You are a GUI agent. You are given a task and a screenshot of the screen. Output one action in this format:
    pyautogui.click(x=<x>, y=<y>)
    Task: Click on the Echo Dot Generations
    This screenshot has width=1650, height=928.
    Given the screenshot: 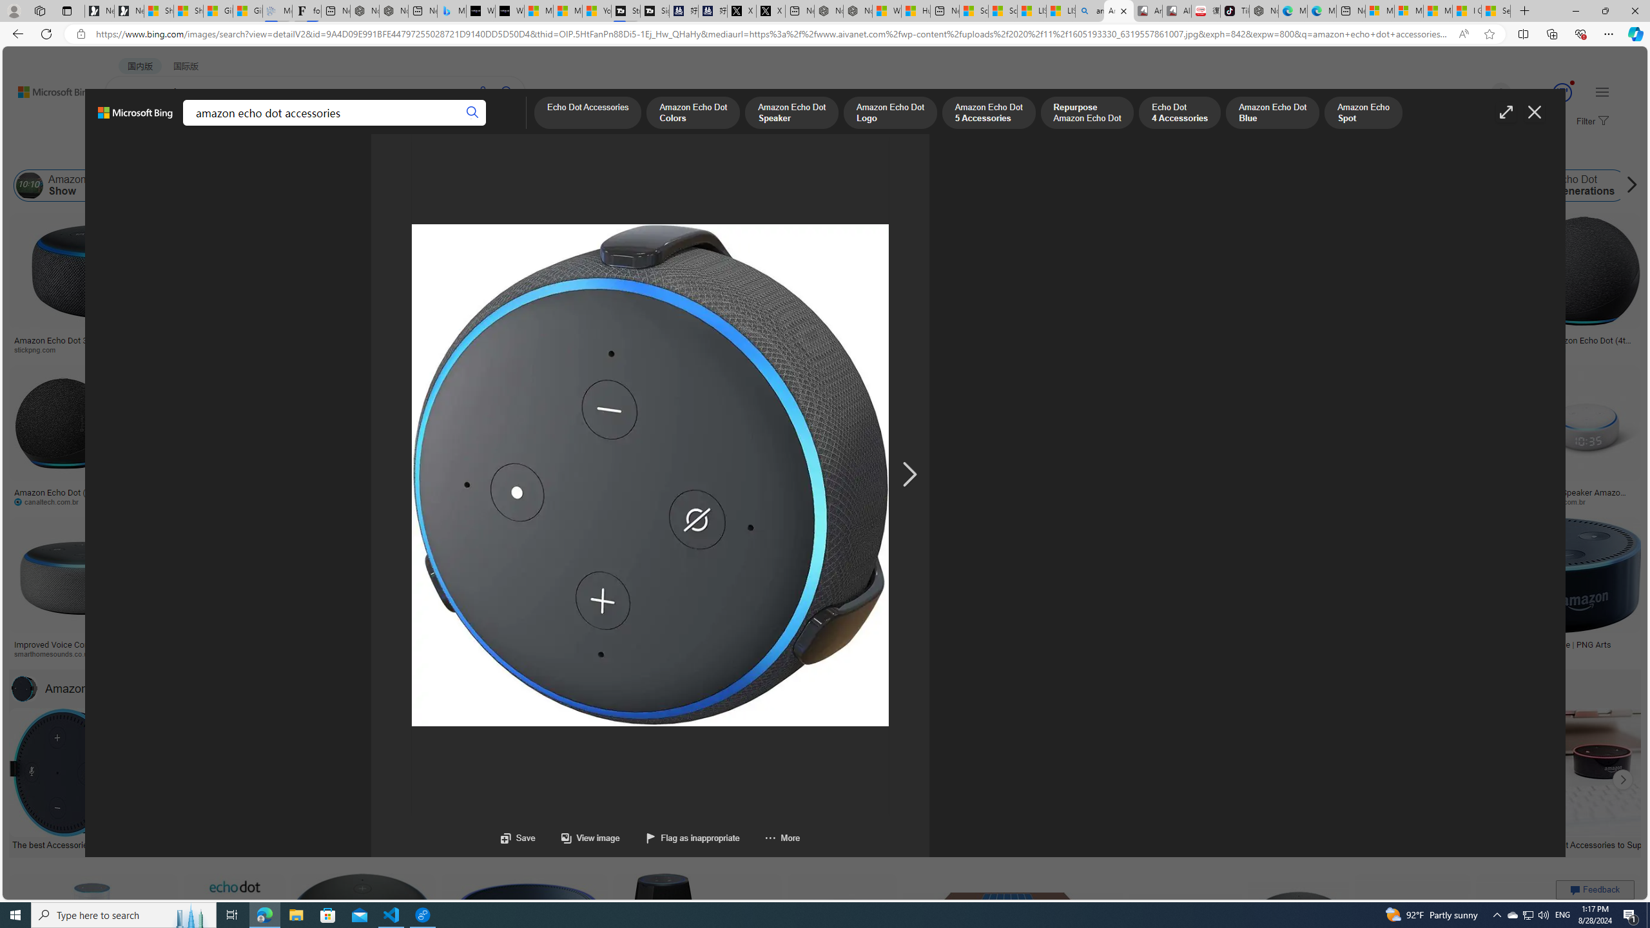 What is the action you would take?
    pyautogui.click(x=1574, y=186)
    